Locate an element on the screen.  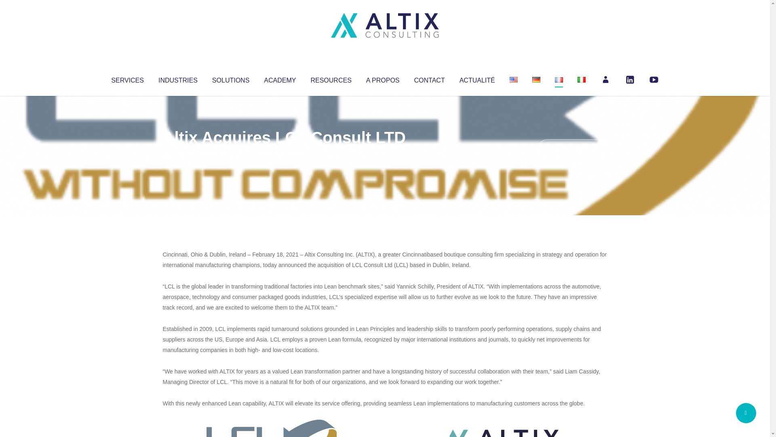
SERVICES is located at coordinates (127, 78).